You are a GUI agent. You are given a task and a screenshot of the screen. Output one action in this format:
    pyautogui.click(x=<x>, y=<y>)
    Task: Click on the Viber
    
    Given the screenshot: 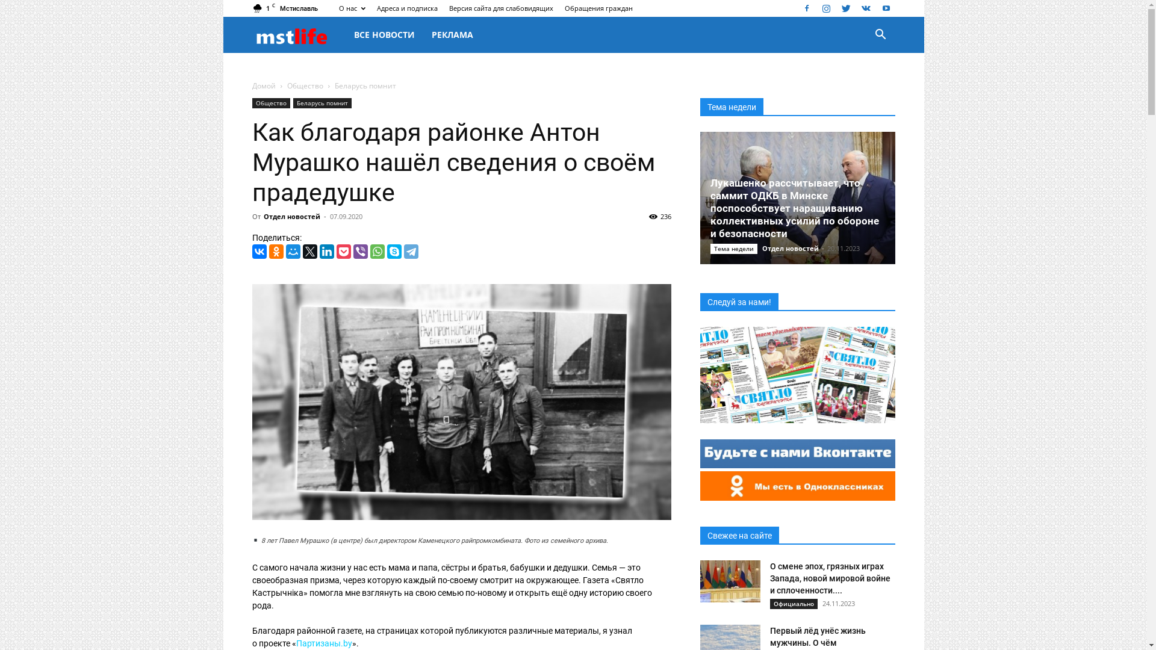 What is the action you would take?
    pyautogui.click(x=360, y=252)
    